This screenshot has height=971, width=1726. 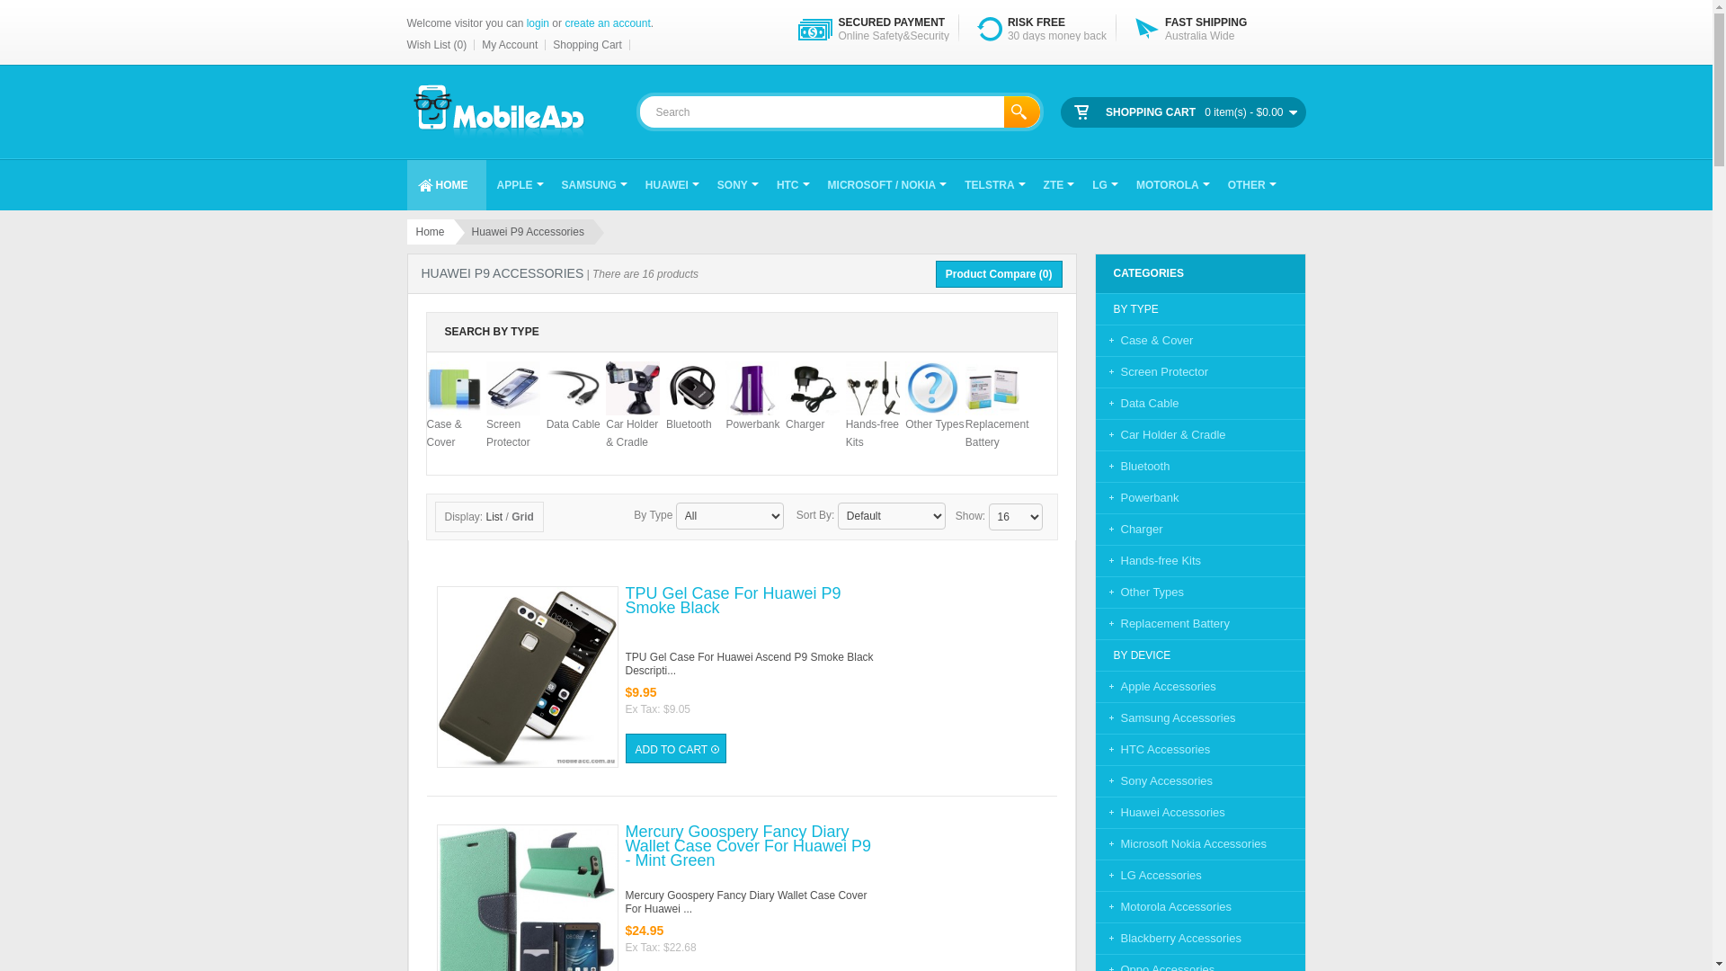 What do you see at coordinates (1155, 687) in the screenshot?
I see `Apple Accessories` at bounding box center [1155, 687].